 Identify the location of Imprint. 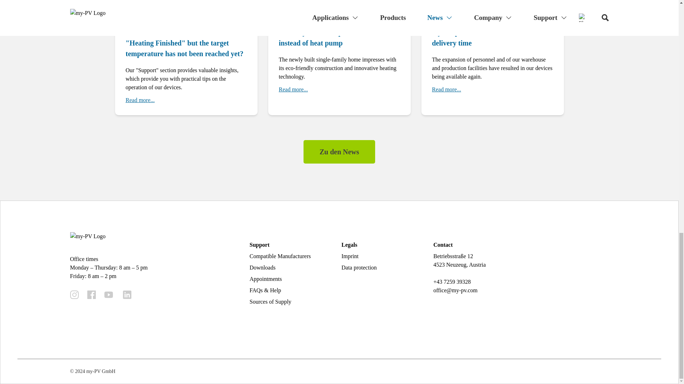
(350, 256).